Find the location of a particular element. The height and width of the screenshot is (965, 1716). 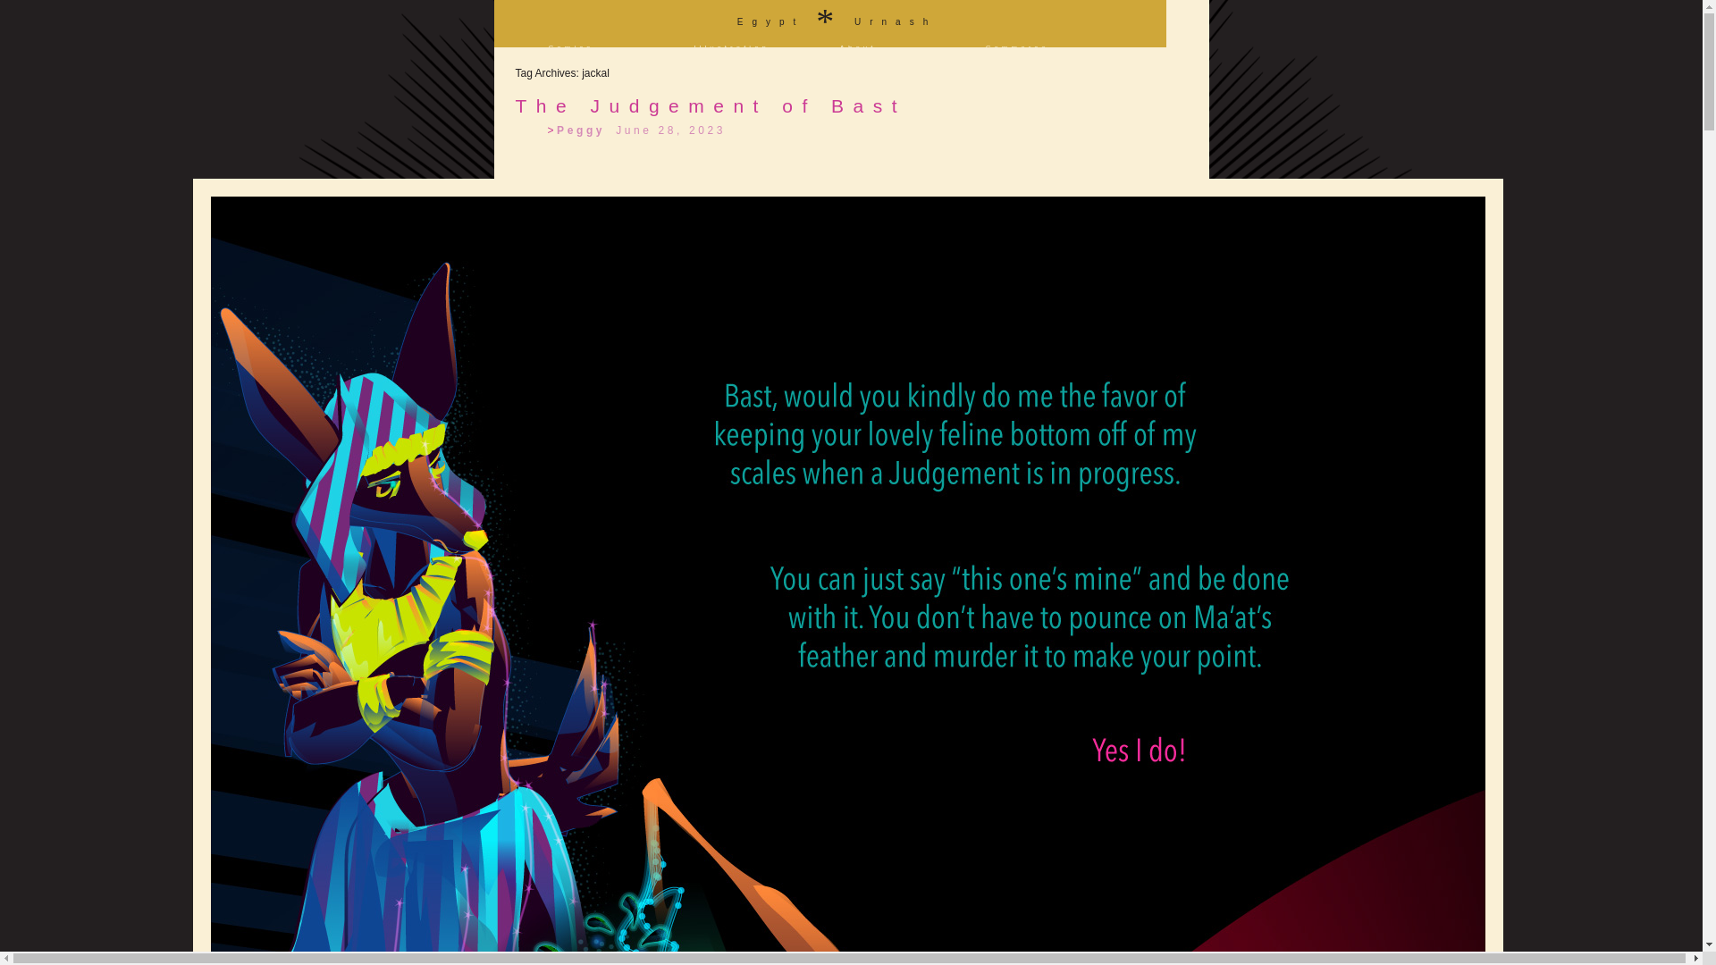

Permalink to The Judgement of Bast is located at coordinates (710, 105).